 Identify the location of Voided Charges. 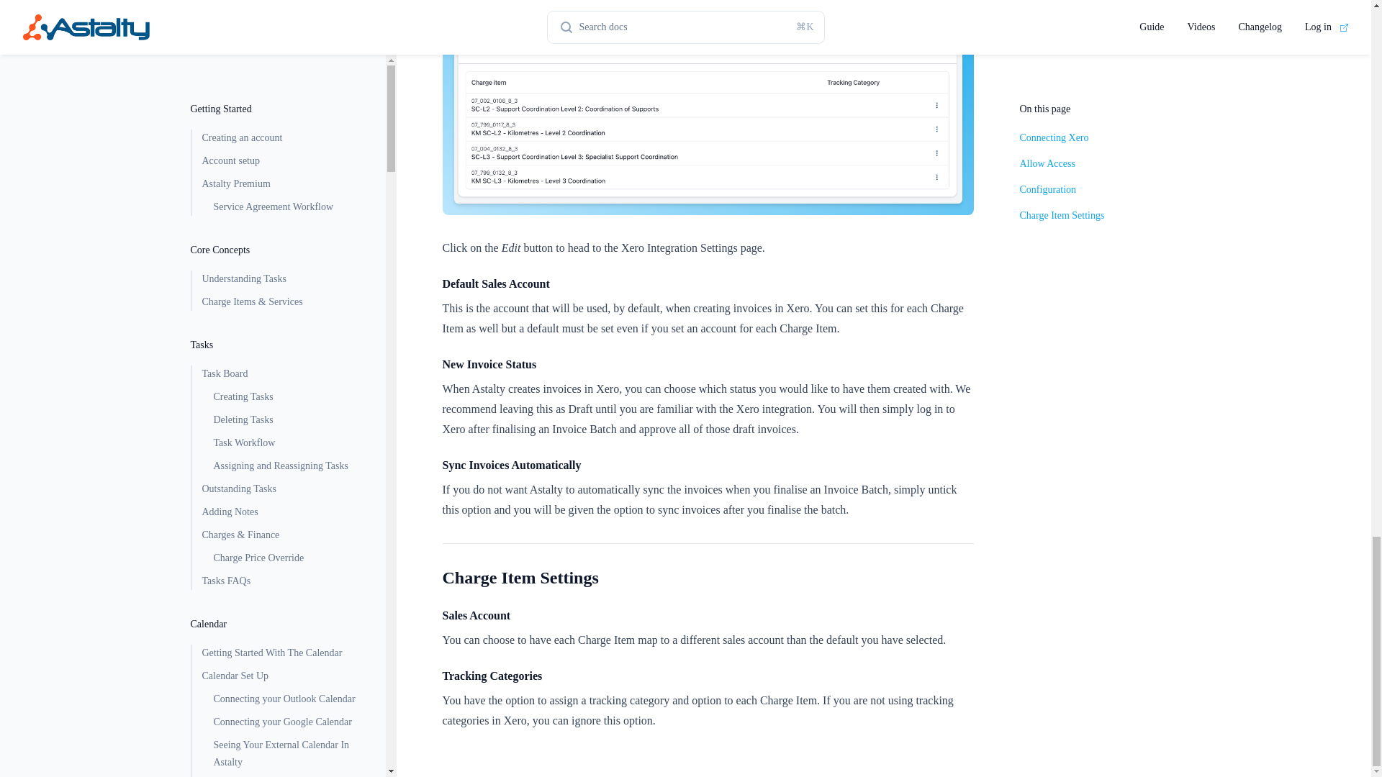
(288, 242).